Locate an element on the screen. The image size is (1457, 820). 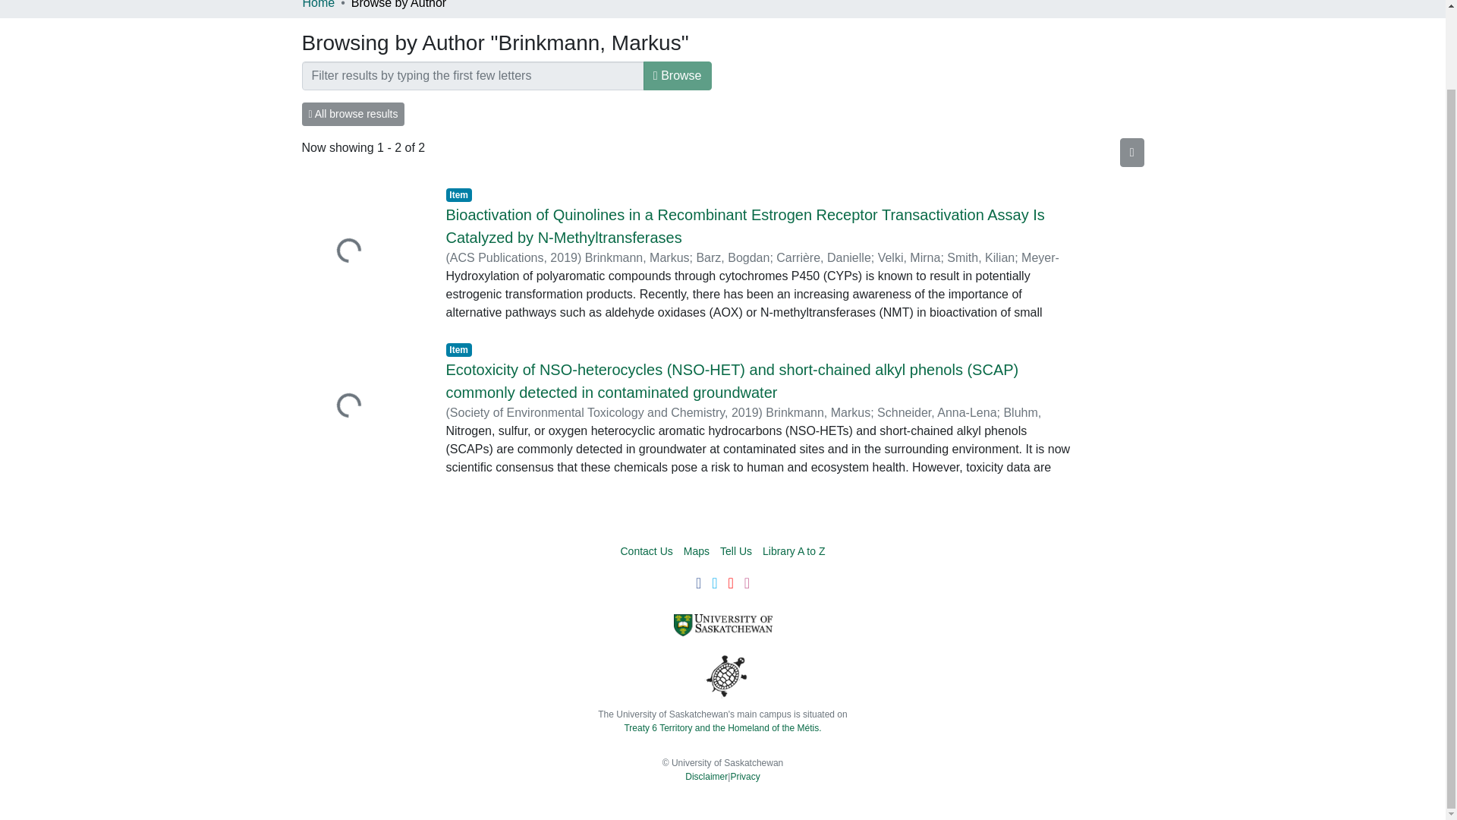
Home is located at coordinates (318, 6).